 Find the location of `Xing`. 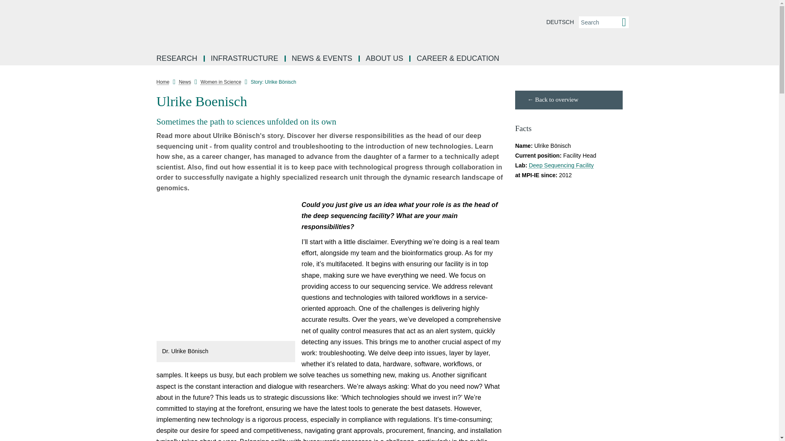

Xing is located at coordinates (139, 173).